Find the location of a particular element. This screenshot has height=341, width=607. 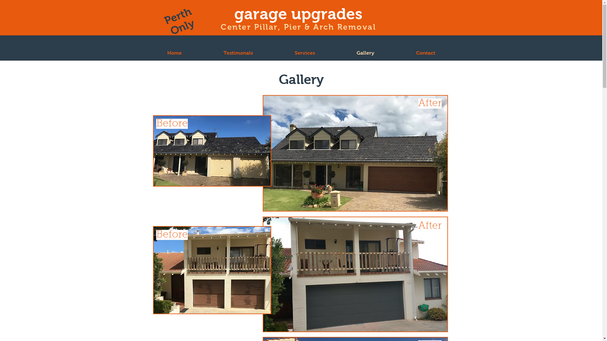

Gallery is located at coordinates (365, 53).